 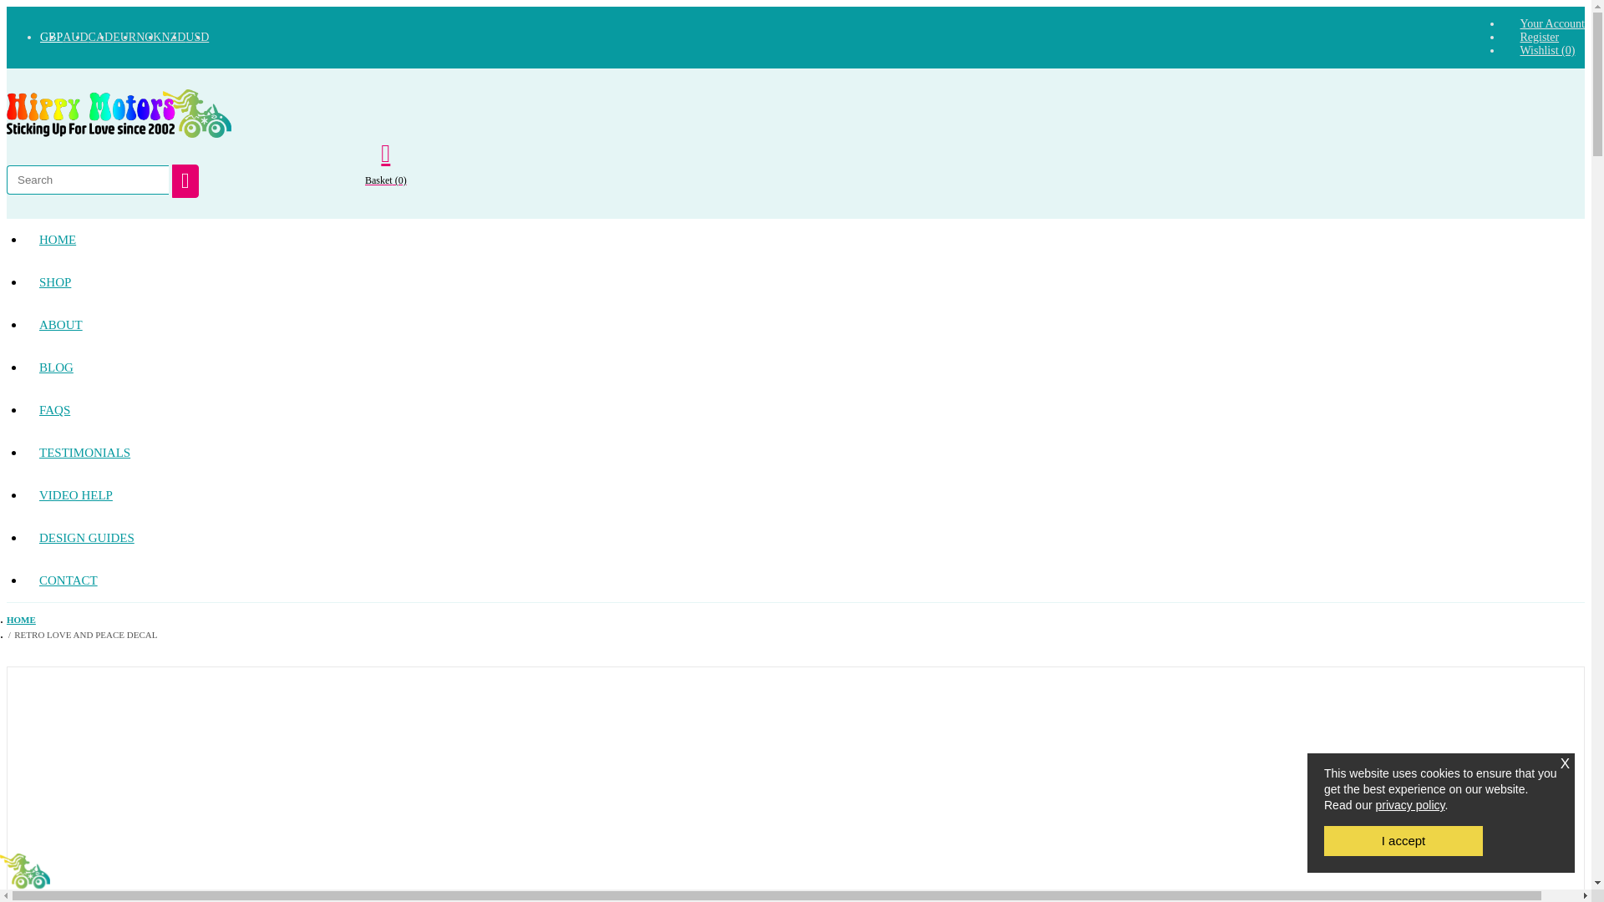 I want to click on VIDEO HELP, so click(x=75, y=495).